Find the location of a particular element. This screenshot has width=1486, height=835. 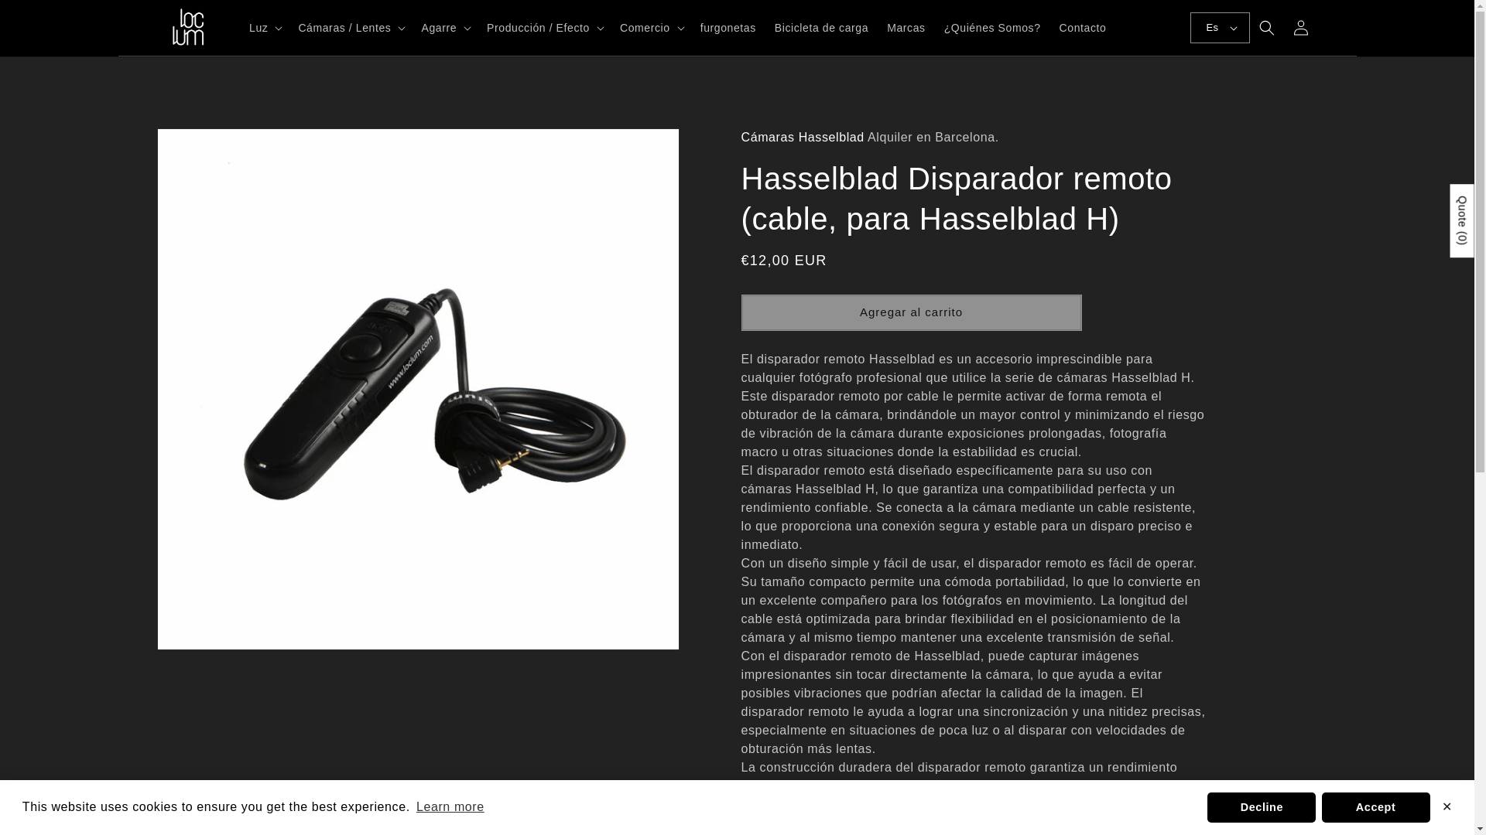

Ir directamente al contenido is located at coordinates (46, 18).